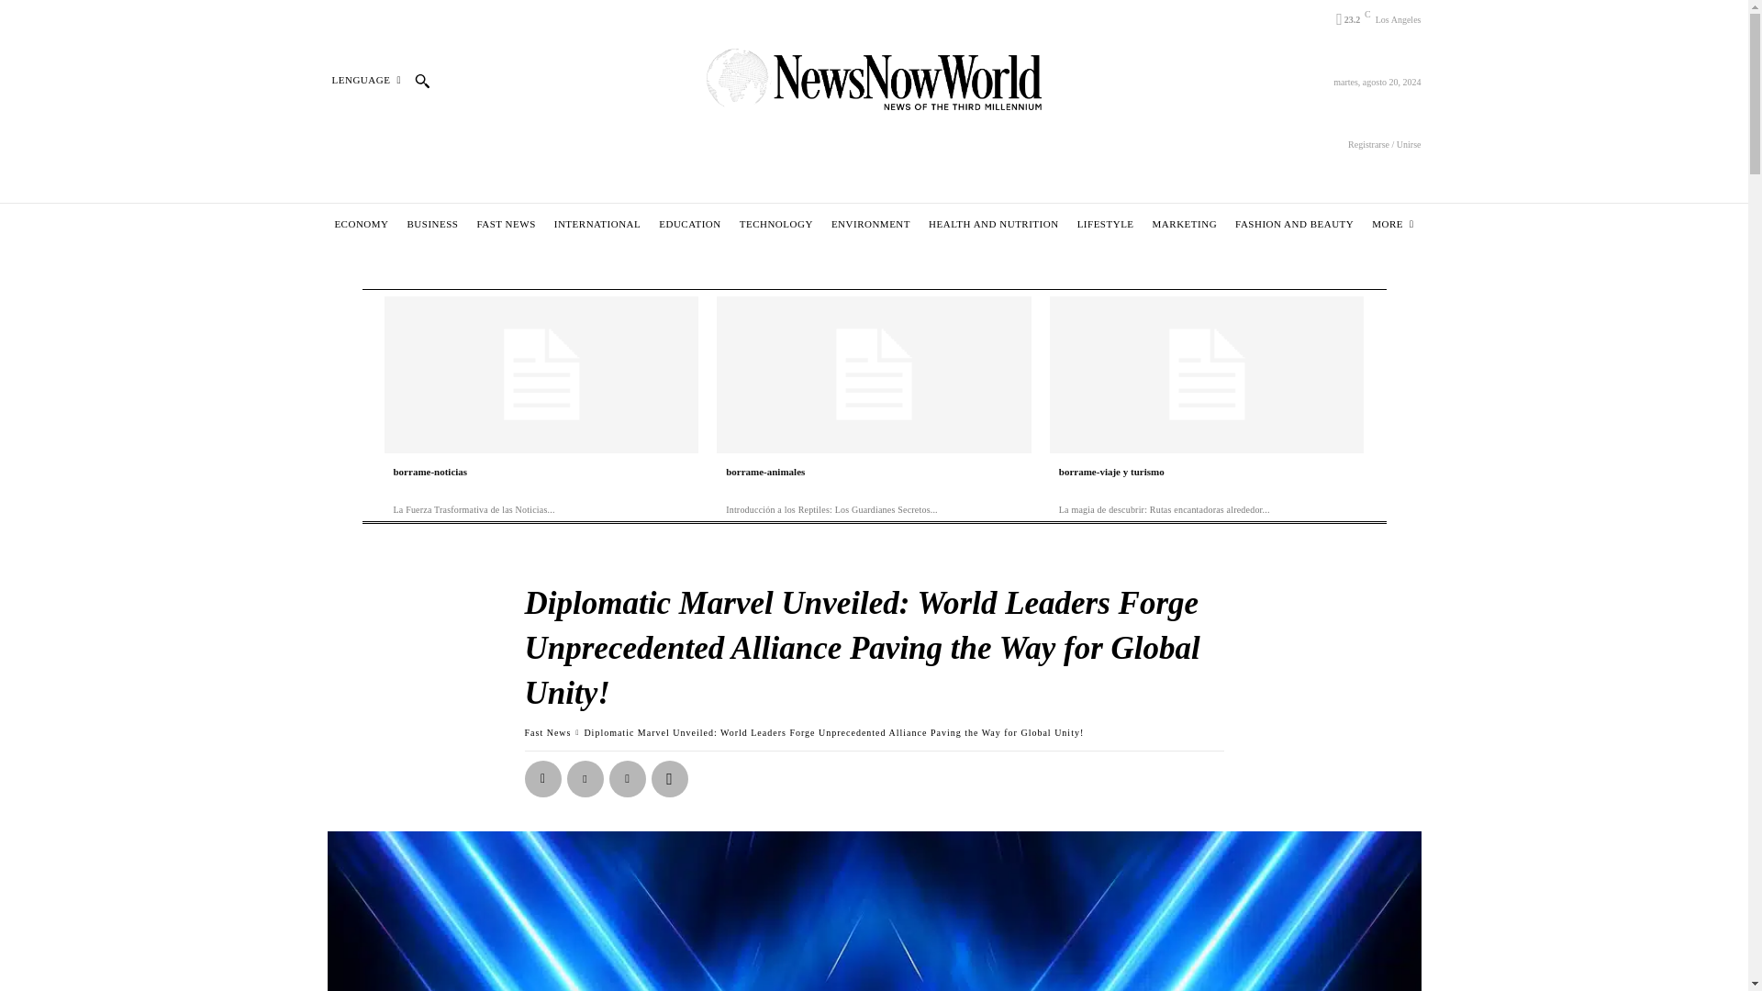 This screenshot has height=991, width=1762. I want to click on Ver todas las publicaciones en Fast News, so click(548, 732).